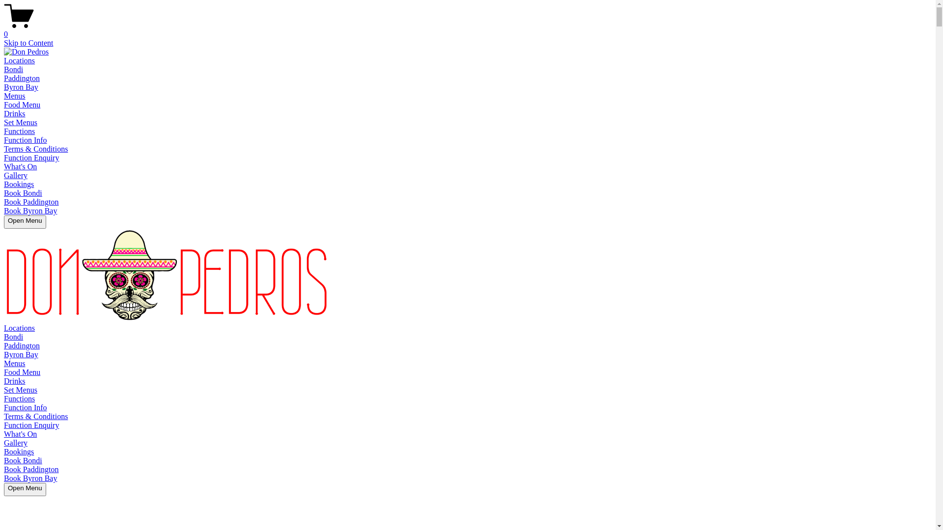 The width and height of the screenshot is (943, 530). I want to click on Paddington, so click(22, 79).